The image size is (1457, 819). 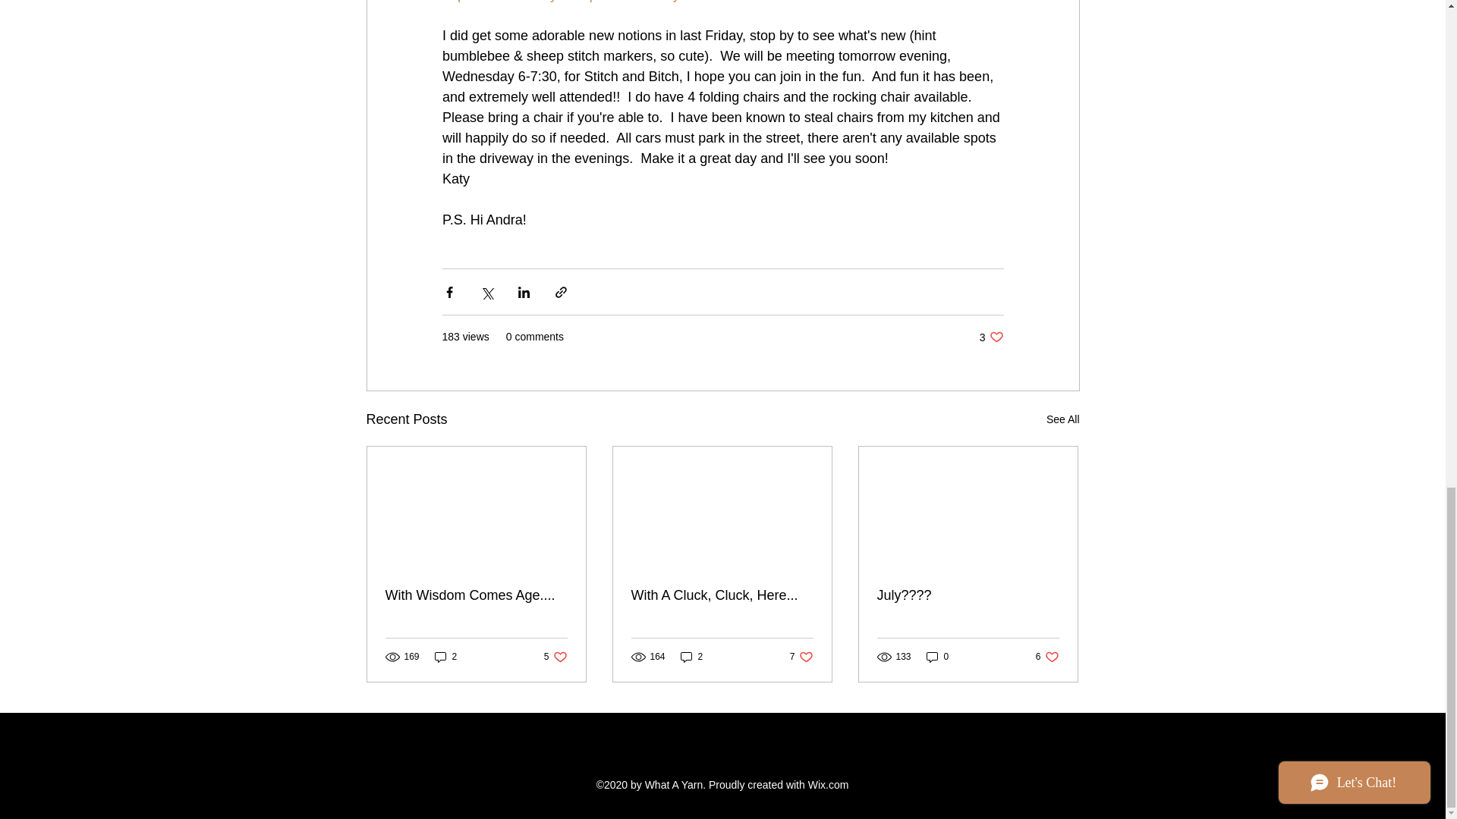 I want to click on 0, so click(x=991, y=337).